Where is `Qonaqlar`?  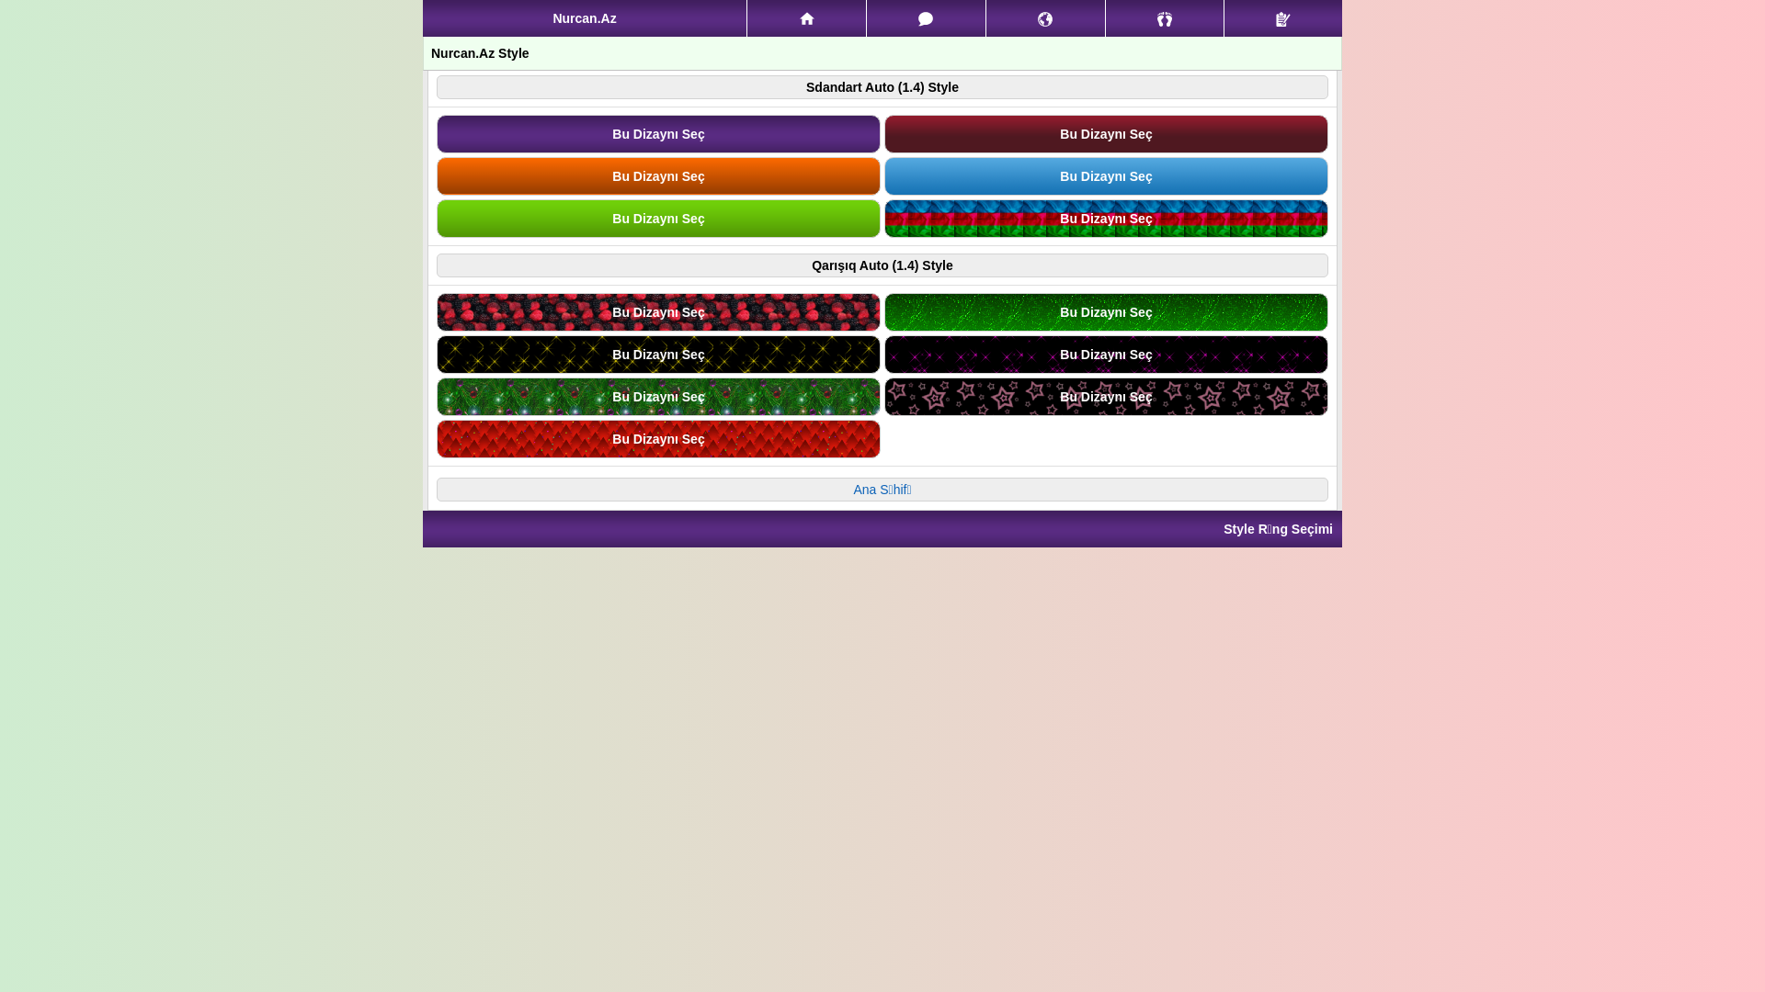 Qonaqlar is located at coordinates (1166, 18).